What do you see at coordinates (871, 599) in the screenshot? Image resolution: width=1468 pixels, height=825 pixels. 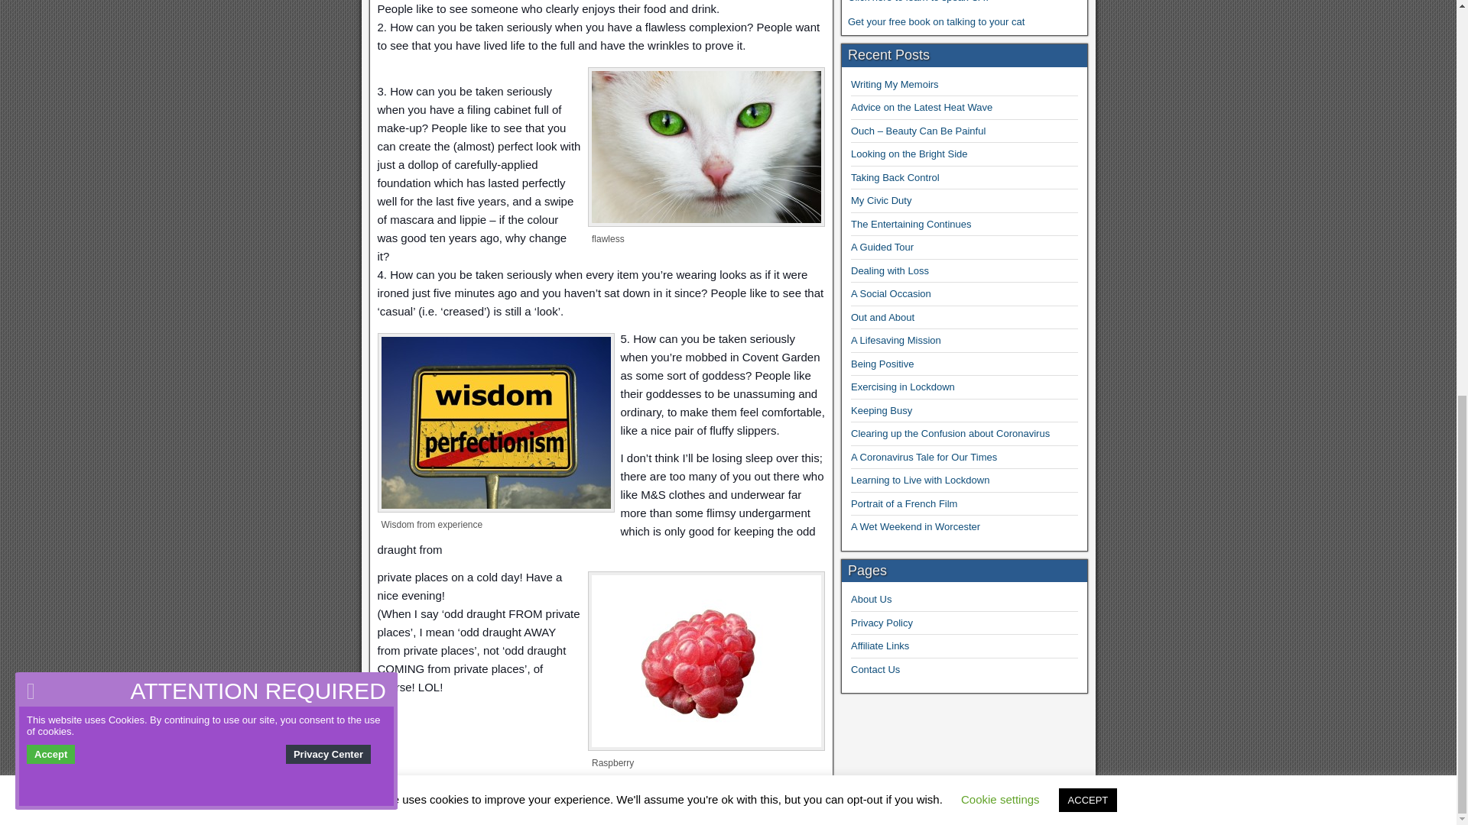 I see `About Us` at bounding box center [871, 599].